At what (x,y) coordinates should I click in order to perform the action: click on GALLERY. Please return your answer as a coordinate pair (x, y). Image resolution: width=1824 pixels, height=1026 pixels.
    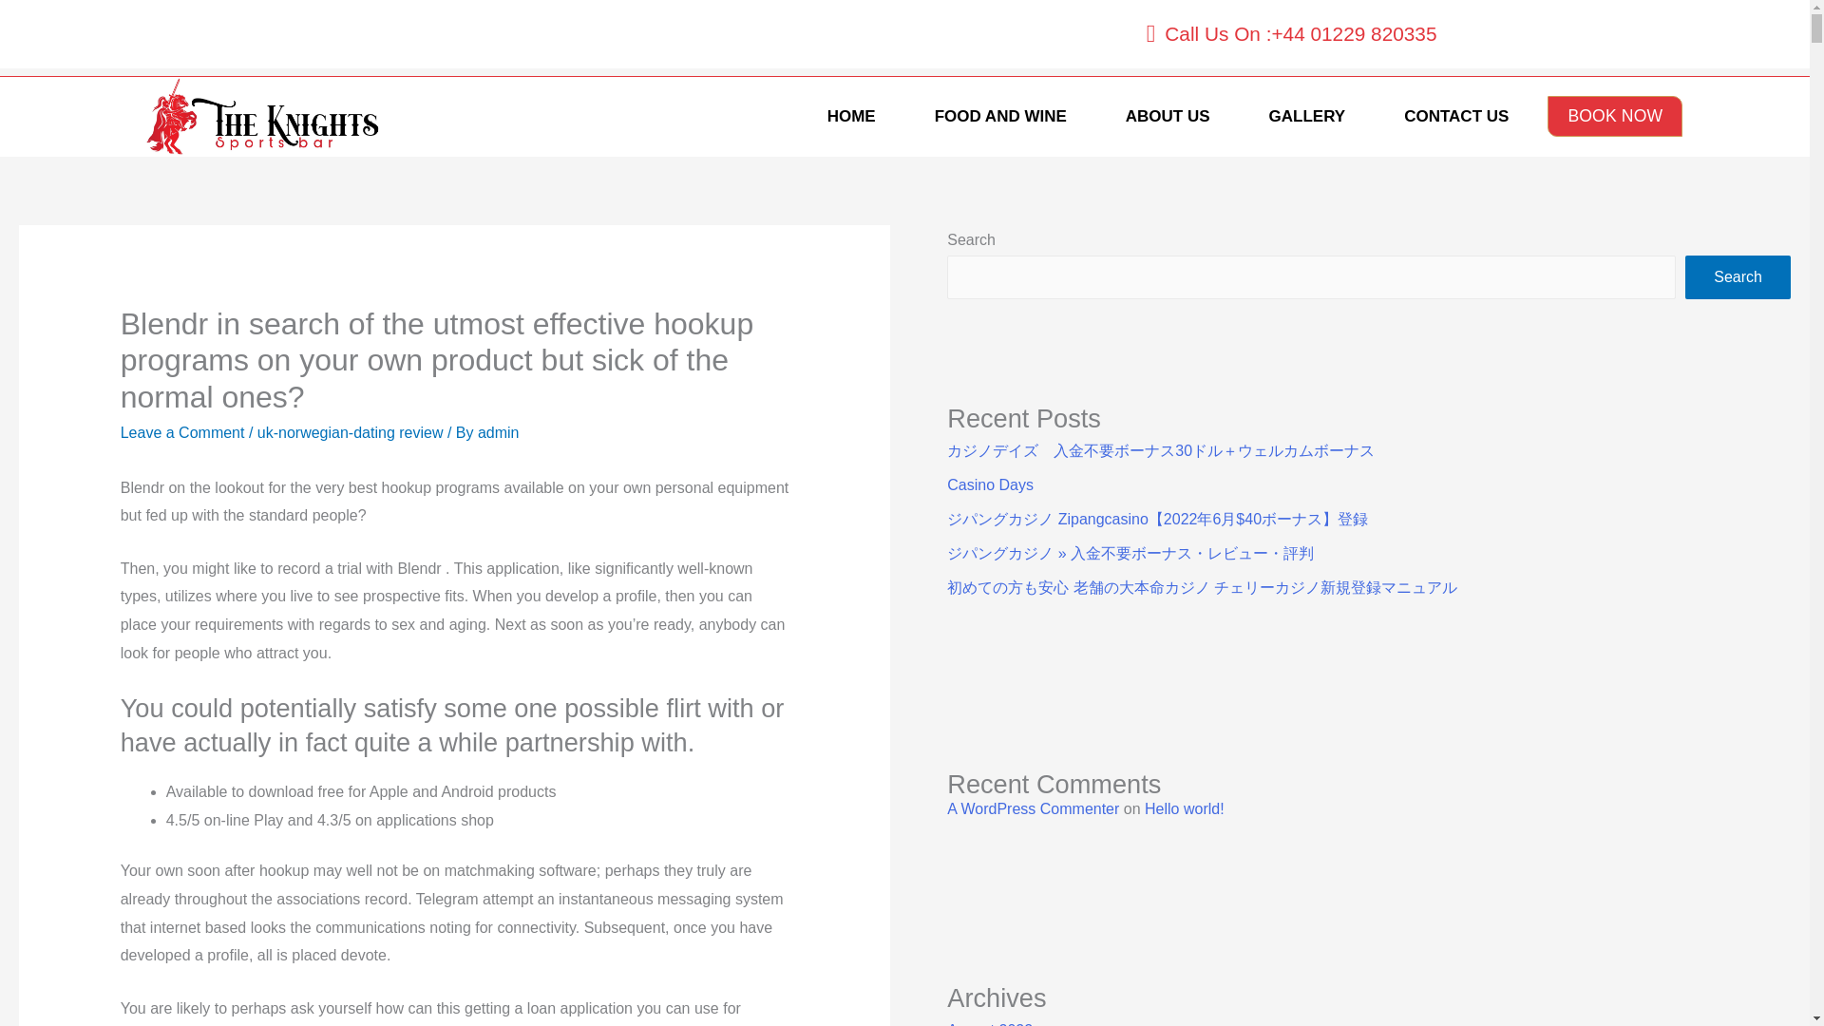
    Looking at the image, I should click on (1307, 117).